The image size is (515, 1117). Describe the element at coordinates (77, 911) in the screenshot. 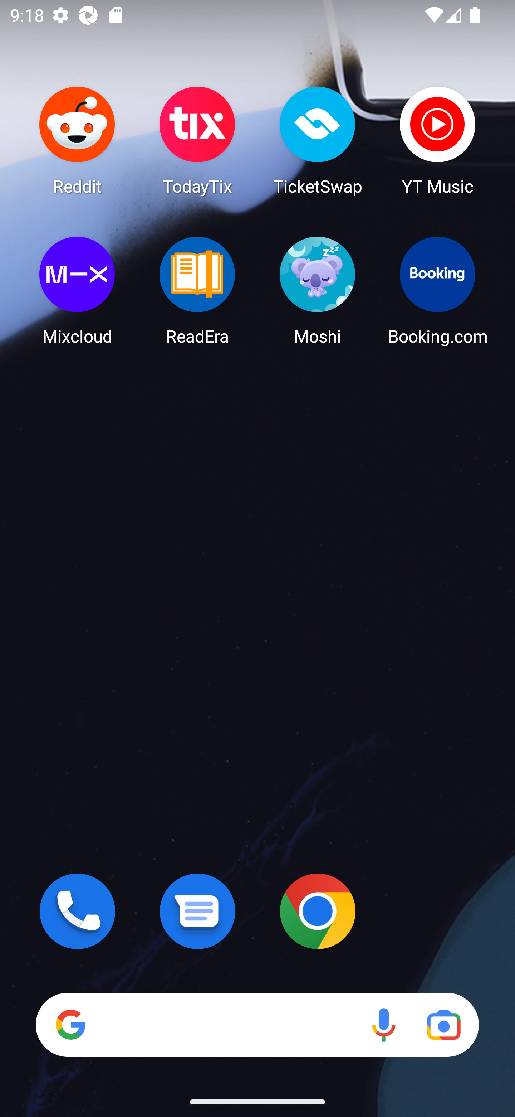

I see `Phone` at that location.